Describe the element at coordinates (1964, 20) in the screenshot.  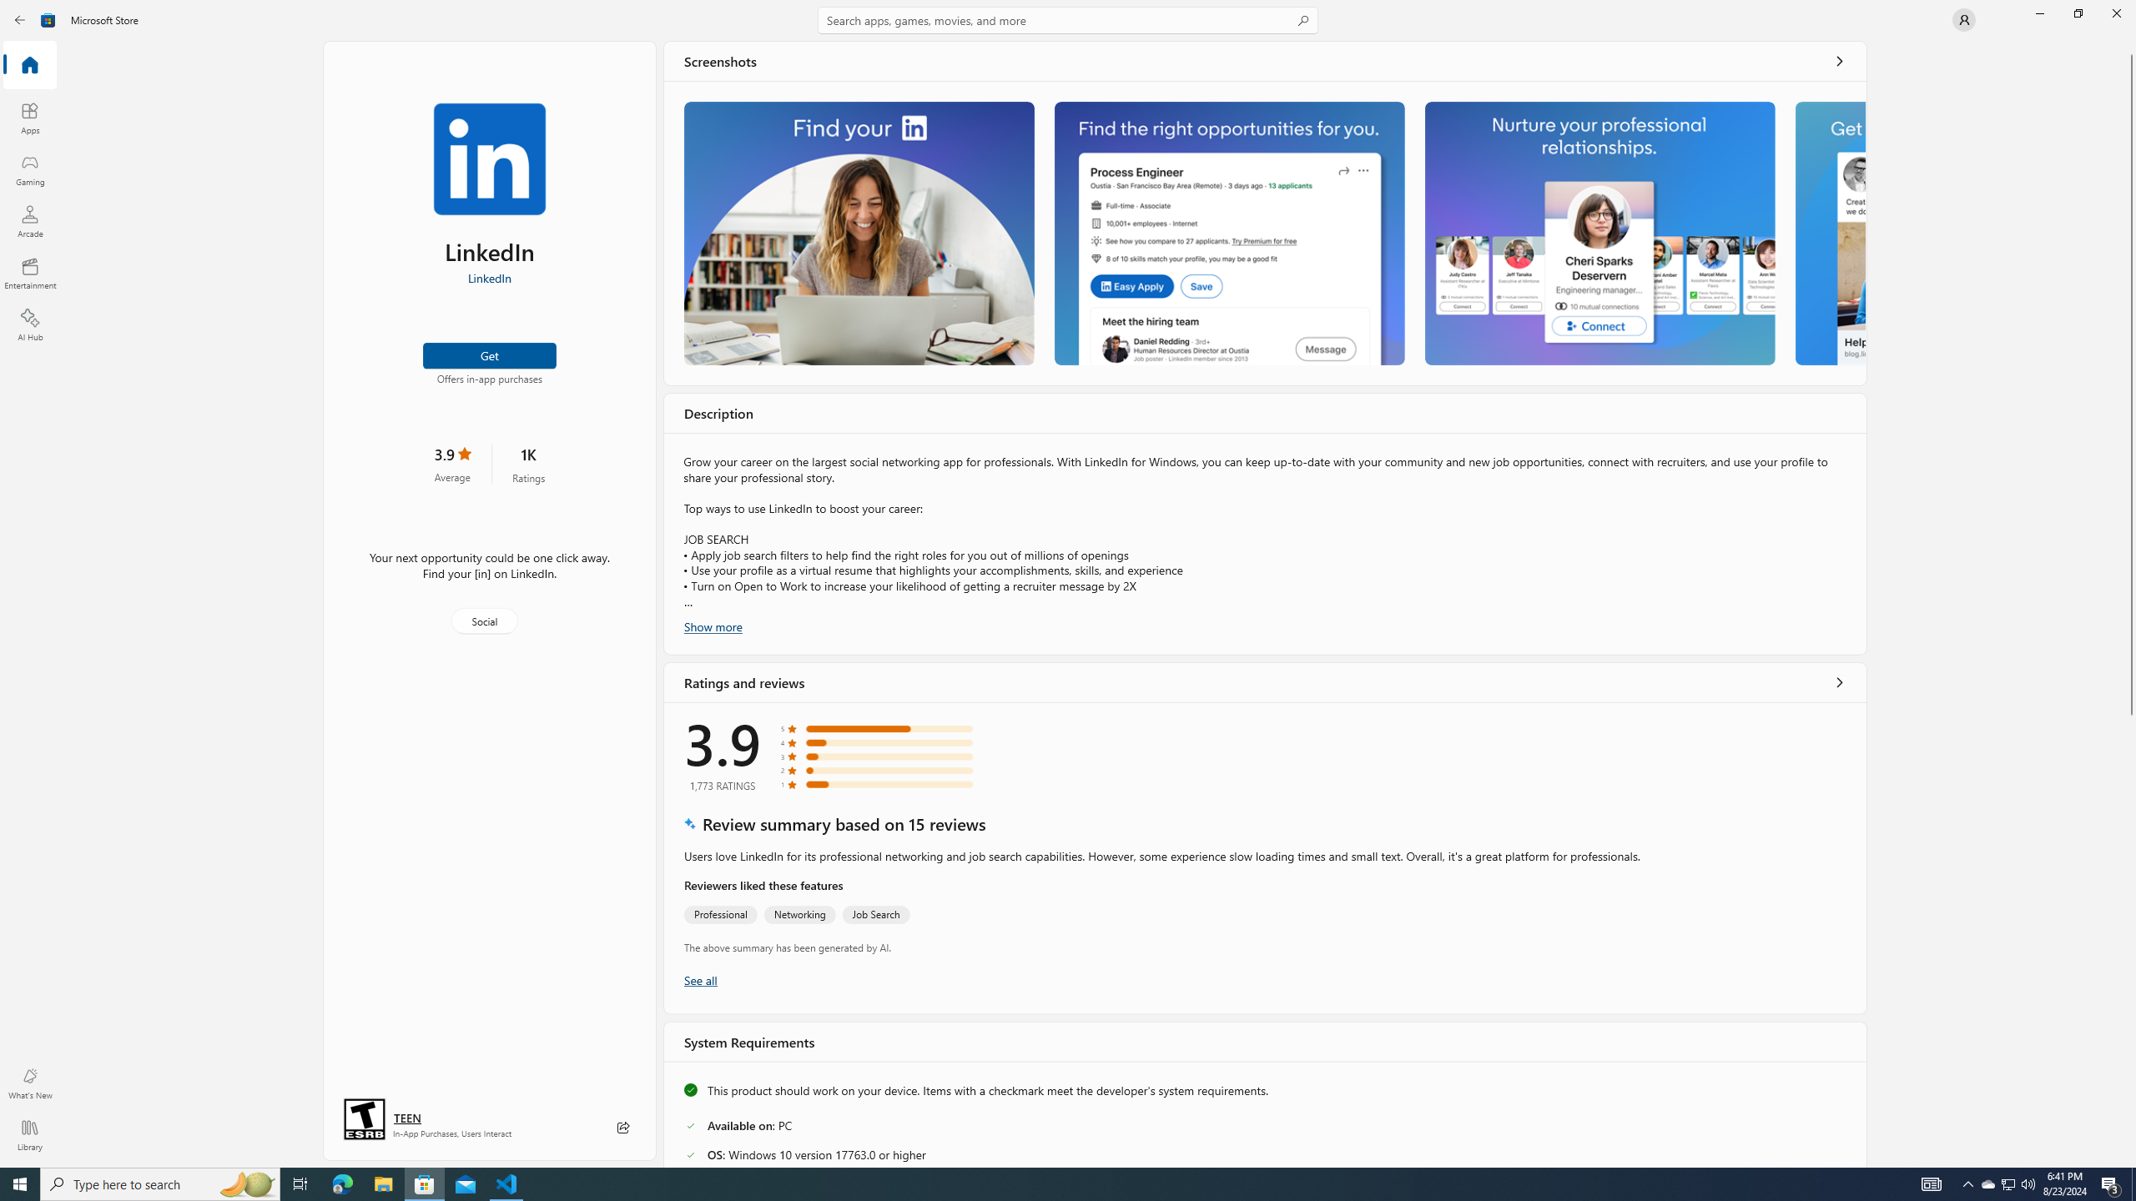
I see `User profile` at that location.